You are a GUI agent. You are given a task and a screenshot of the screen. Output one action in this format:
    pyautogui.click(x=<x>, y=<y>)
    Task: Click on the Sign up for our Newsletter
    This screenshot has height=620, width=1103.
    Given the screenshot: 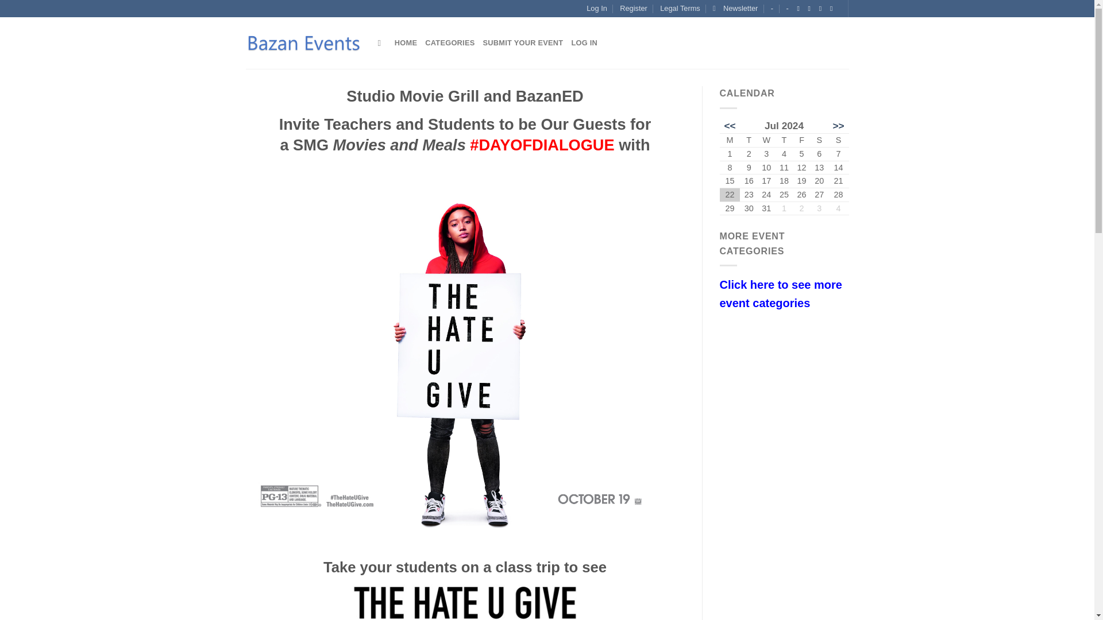 What is the action you would take?
    pyautogui.click(x=735, y=9)
    